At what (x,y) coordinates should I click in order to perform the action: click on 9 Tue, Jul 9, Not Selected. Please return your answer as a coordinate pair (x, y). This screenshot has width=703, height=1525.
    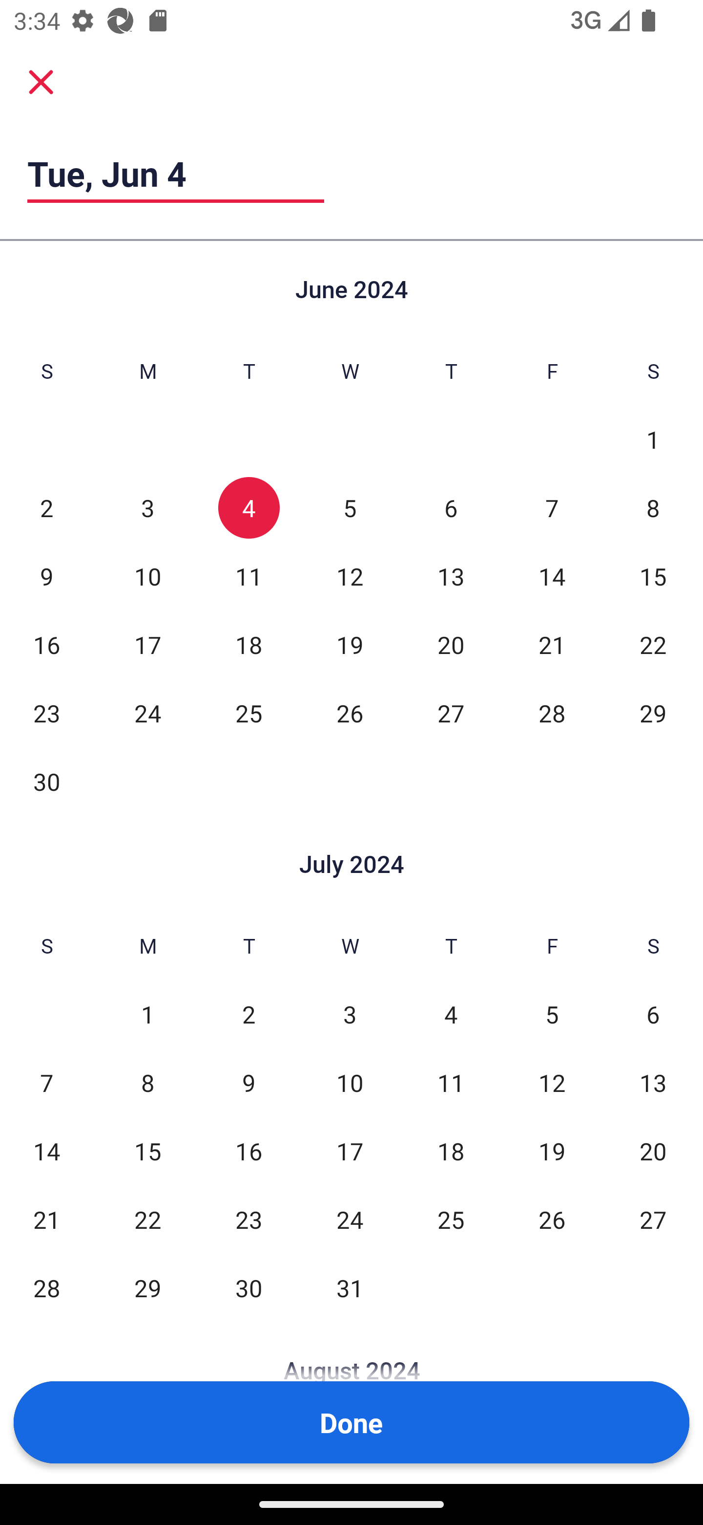
    Looking at the image, I should click on (249, 1082).